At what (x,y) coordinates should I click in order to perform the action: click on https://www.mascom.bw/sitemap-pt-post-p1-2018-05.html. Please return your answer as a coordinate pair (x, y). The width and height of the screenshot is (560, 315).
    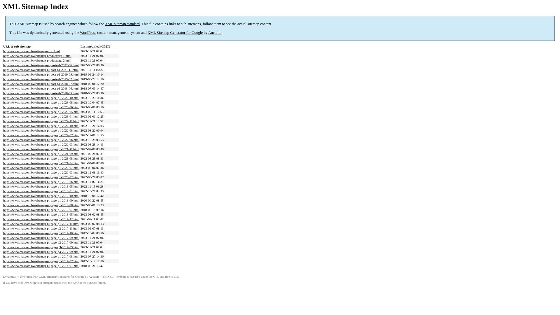
    Looking at the image, I should click on (41, 93).